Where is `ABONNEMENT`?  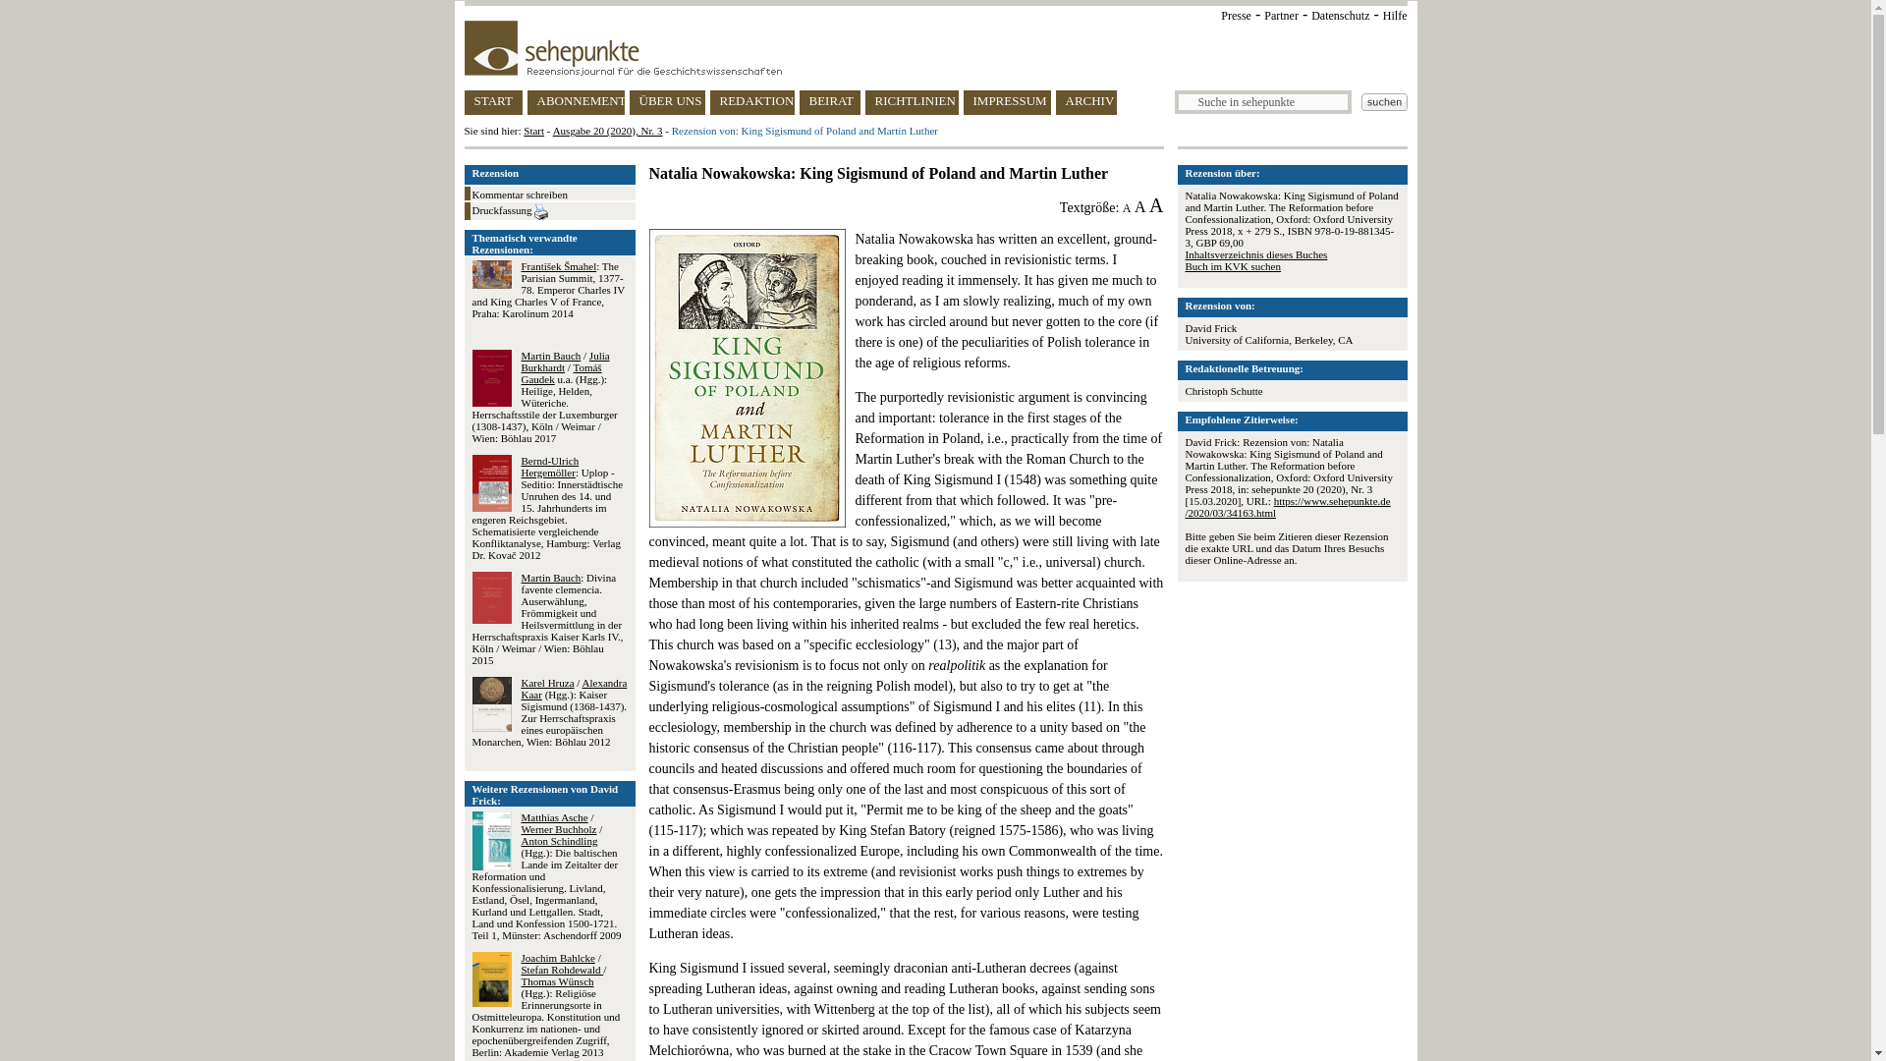
ABONNEMENT is located at coordinates (575, 102).